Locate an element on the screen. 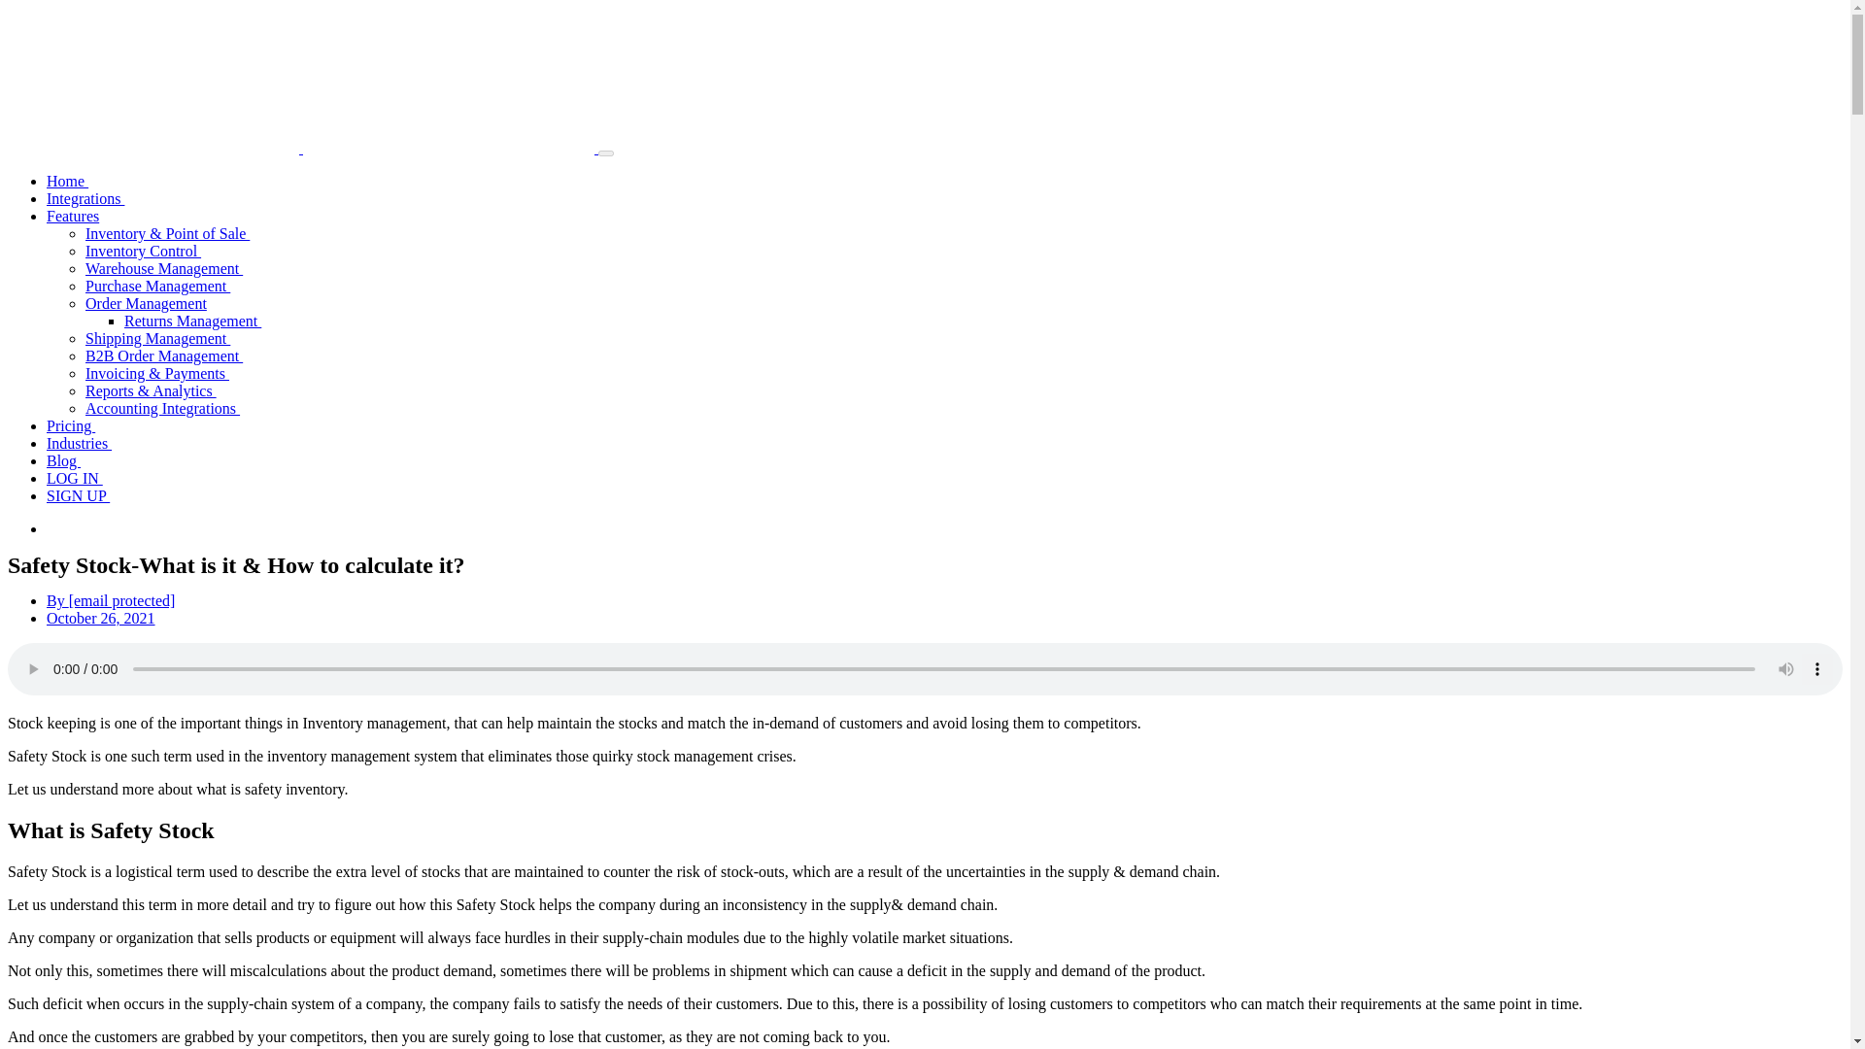 This screenshot has height=1049, width=1865. Order Management is located at coordinates (146, 303).